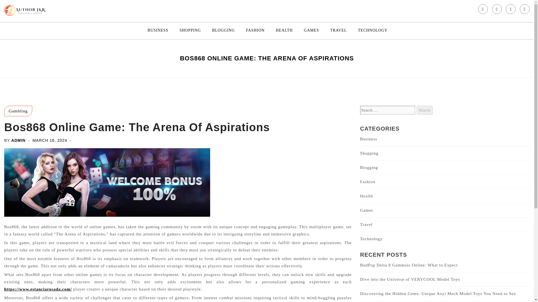  I want to click on Business, so click(368, 139).